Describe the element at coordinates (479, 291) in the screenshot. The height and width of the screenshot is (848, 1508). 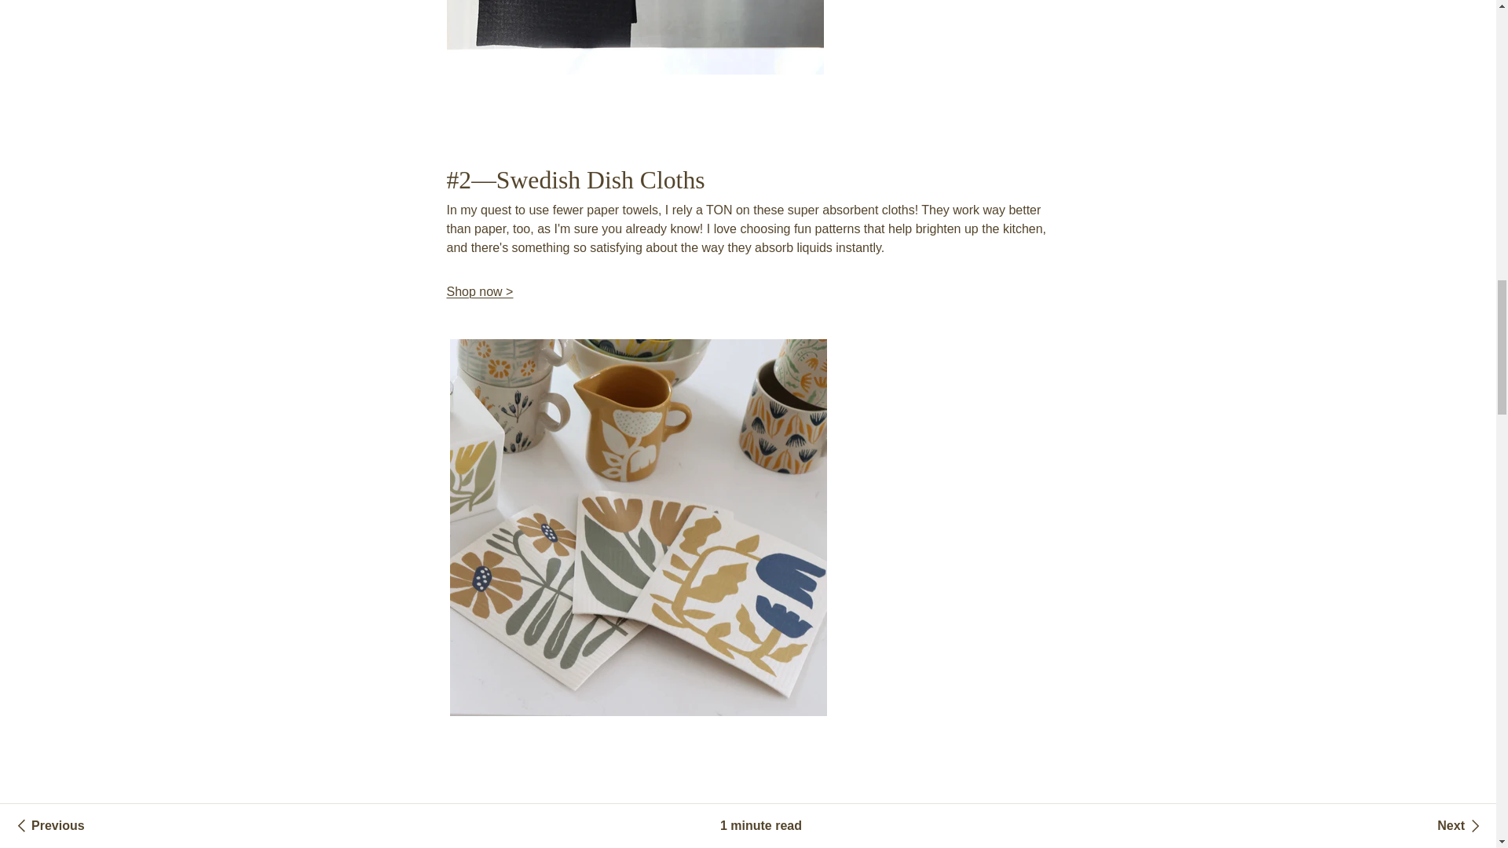
I see `Swedish Dish Cloths` at that location.